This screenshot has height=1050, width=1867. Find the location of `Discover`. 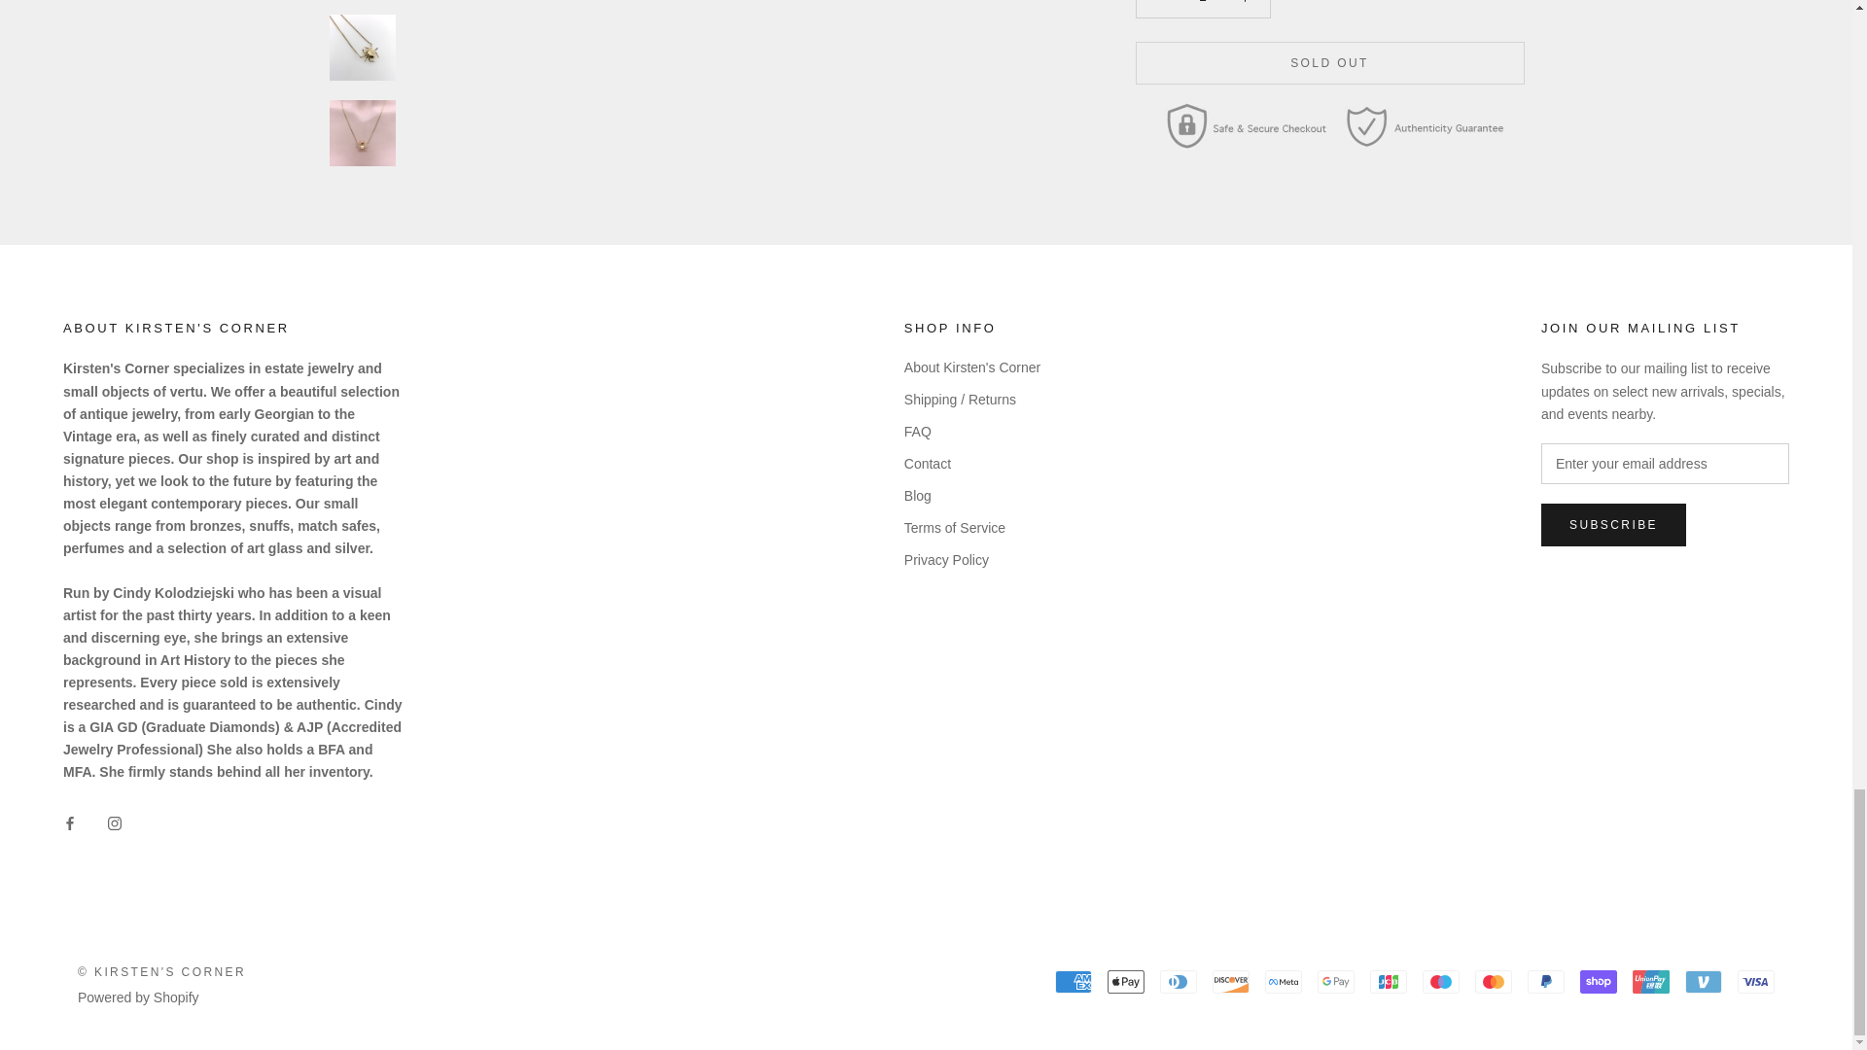

Discover is located at coordinates (1230, 981).